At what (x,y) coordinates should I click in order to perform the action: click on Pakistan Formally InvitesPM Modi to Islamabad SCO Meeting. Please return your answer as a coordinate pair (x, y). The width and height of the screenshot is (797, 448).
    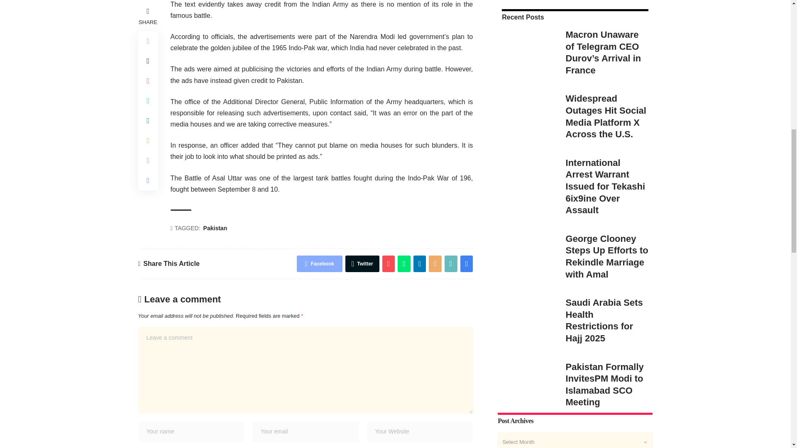
    Looking at the image, I should click on (527, 238).